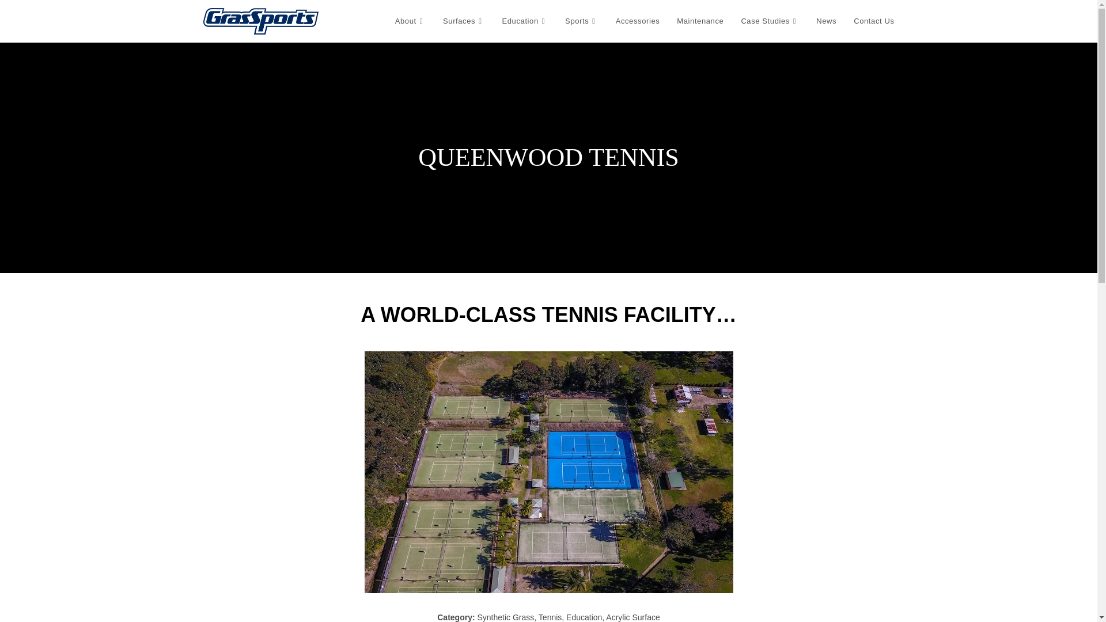 Image resolution: width=1106 pixels, height=622 pixels. Describe the element at coordinates (464, 21) in the screenshot. I see `Surfaces` at that location.